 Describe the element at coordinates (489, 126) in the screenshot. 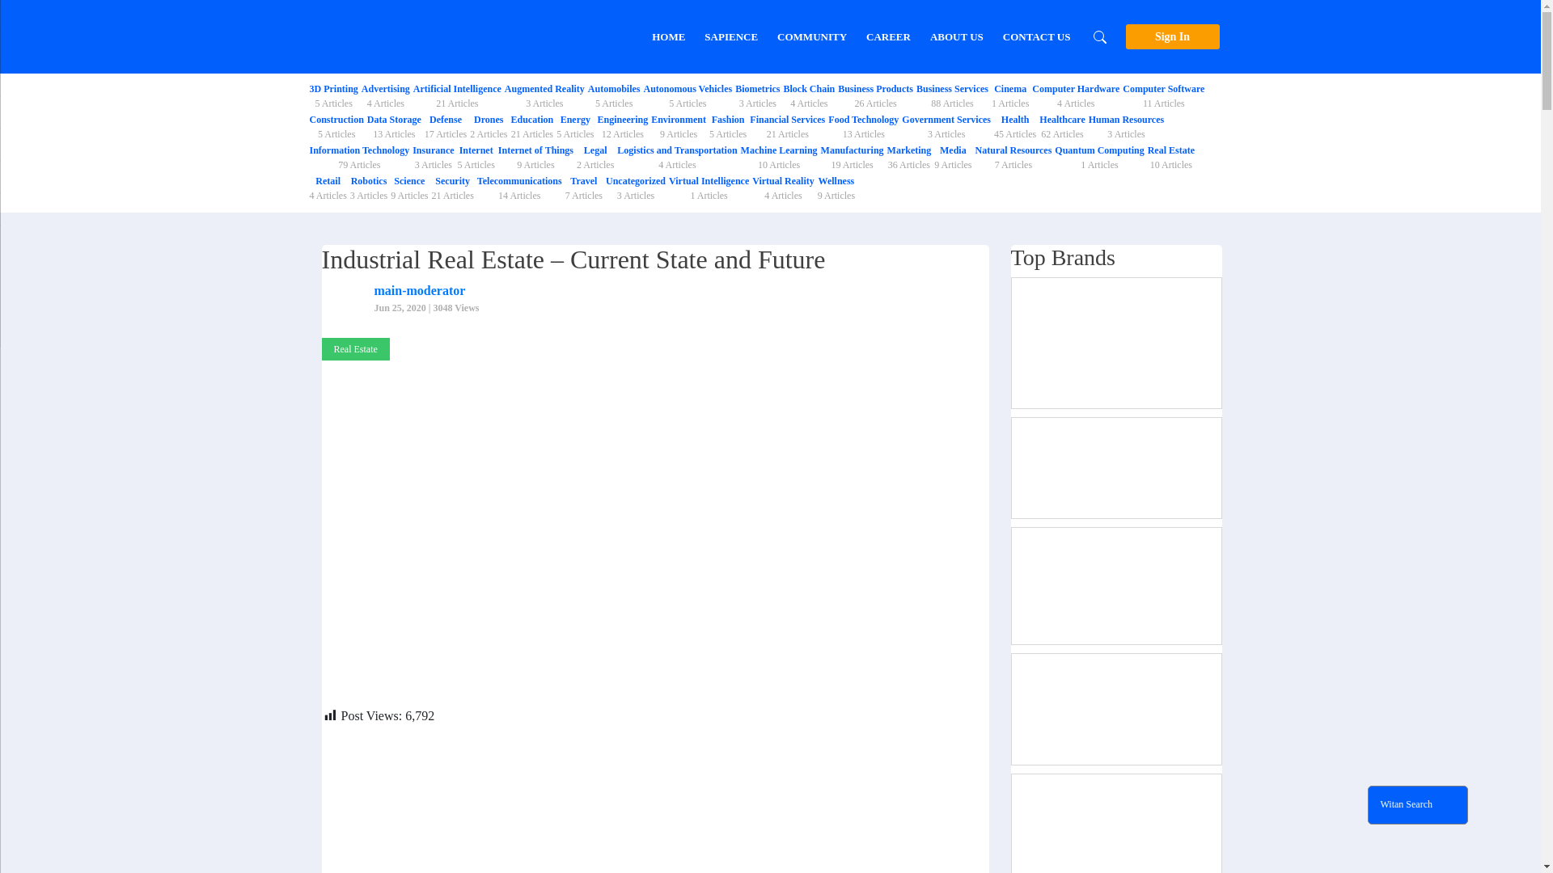

I see `Google` at that location.